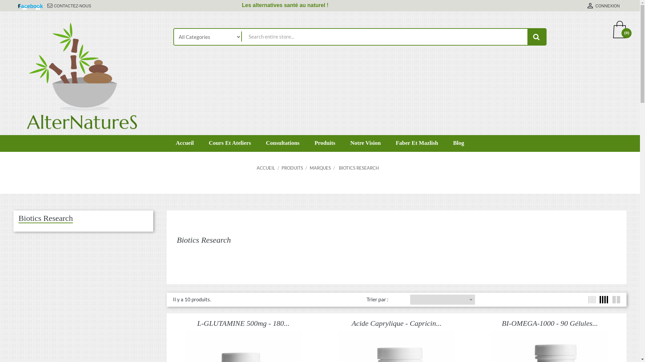  Describe the element at coordinates (616, 299) in the screenshot. I see `2 item in line` at that location.